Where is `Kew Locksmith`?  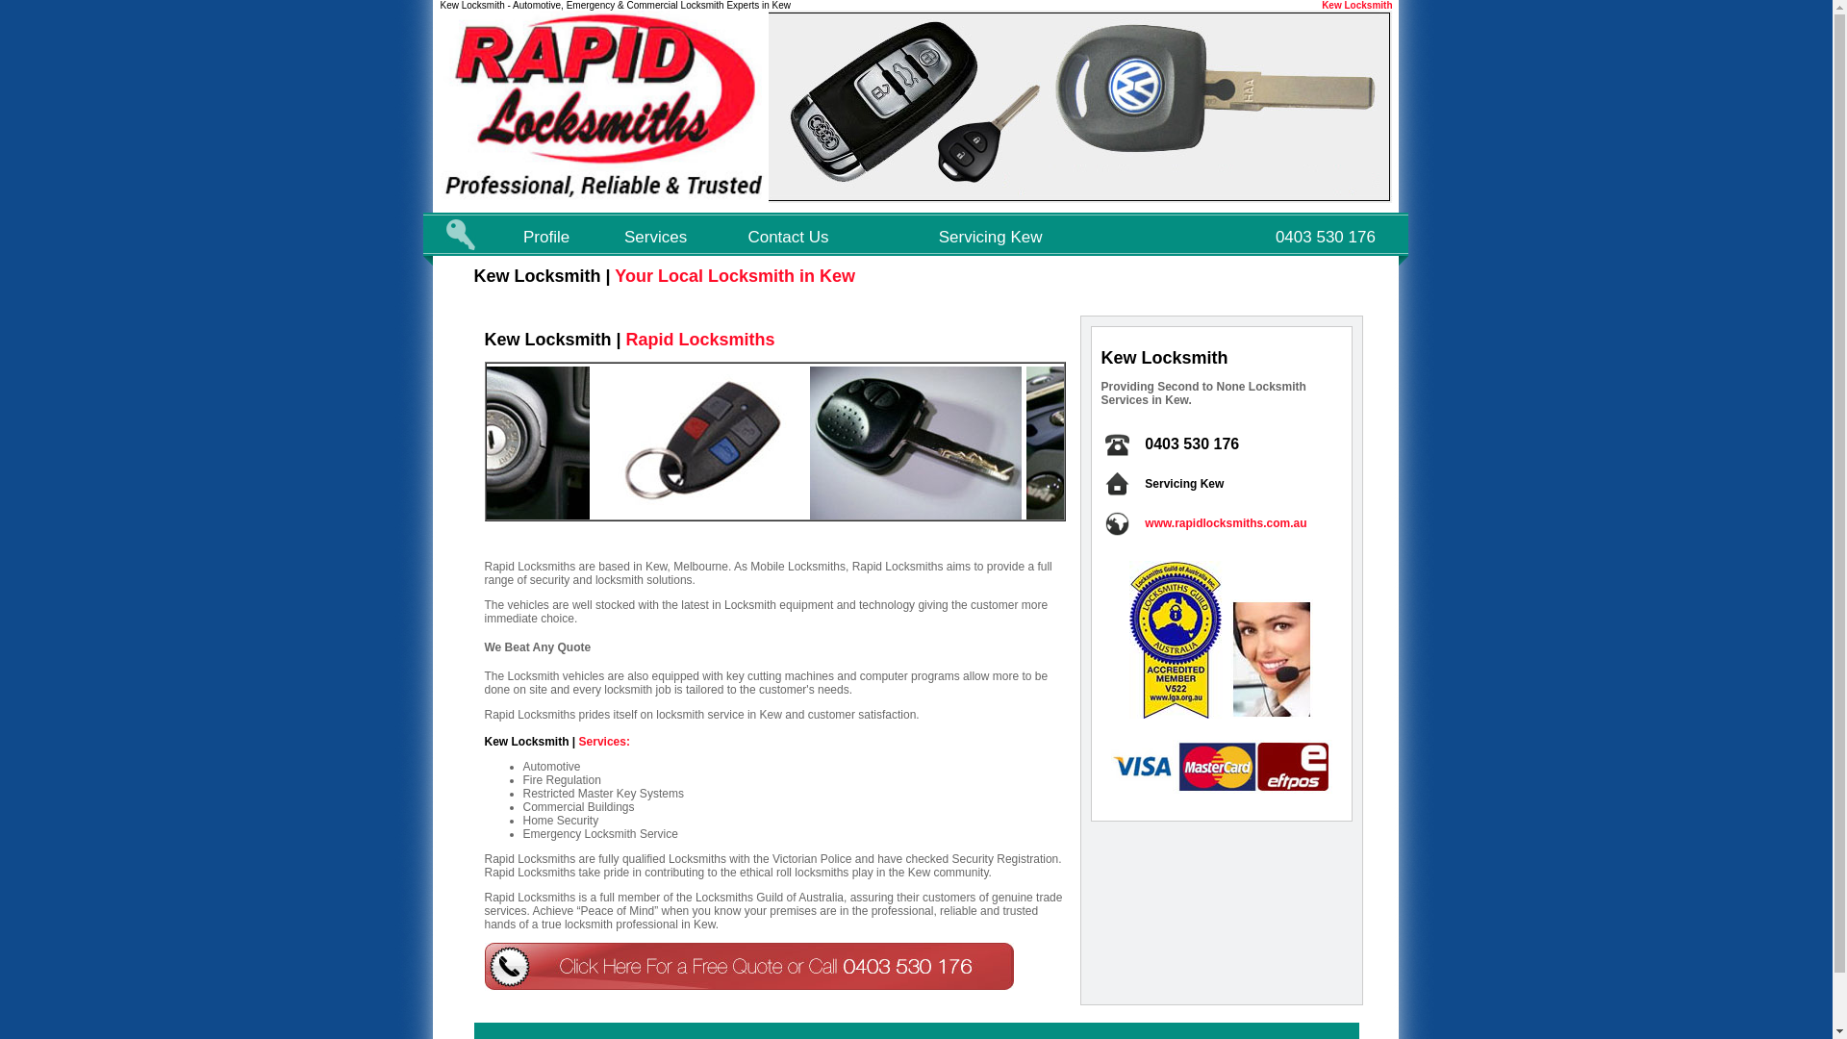
Kew Locksmith is located at coordinates (1356, 6).